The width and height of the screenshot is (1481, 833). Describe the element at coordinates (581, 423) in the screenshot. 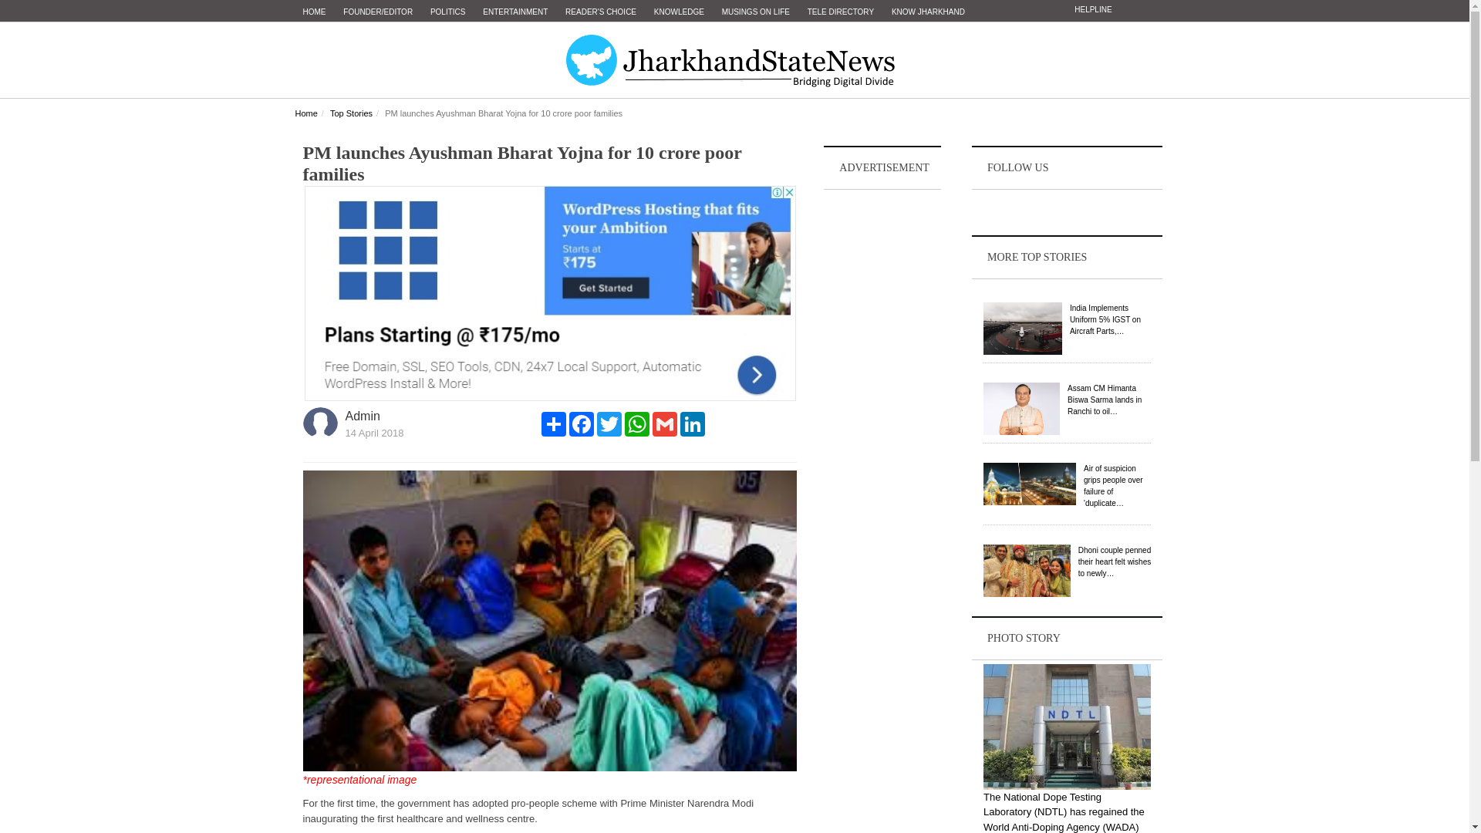

I see `Facebook` at that location.